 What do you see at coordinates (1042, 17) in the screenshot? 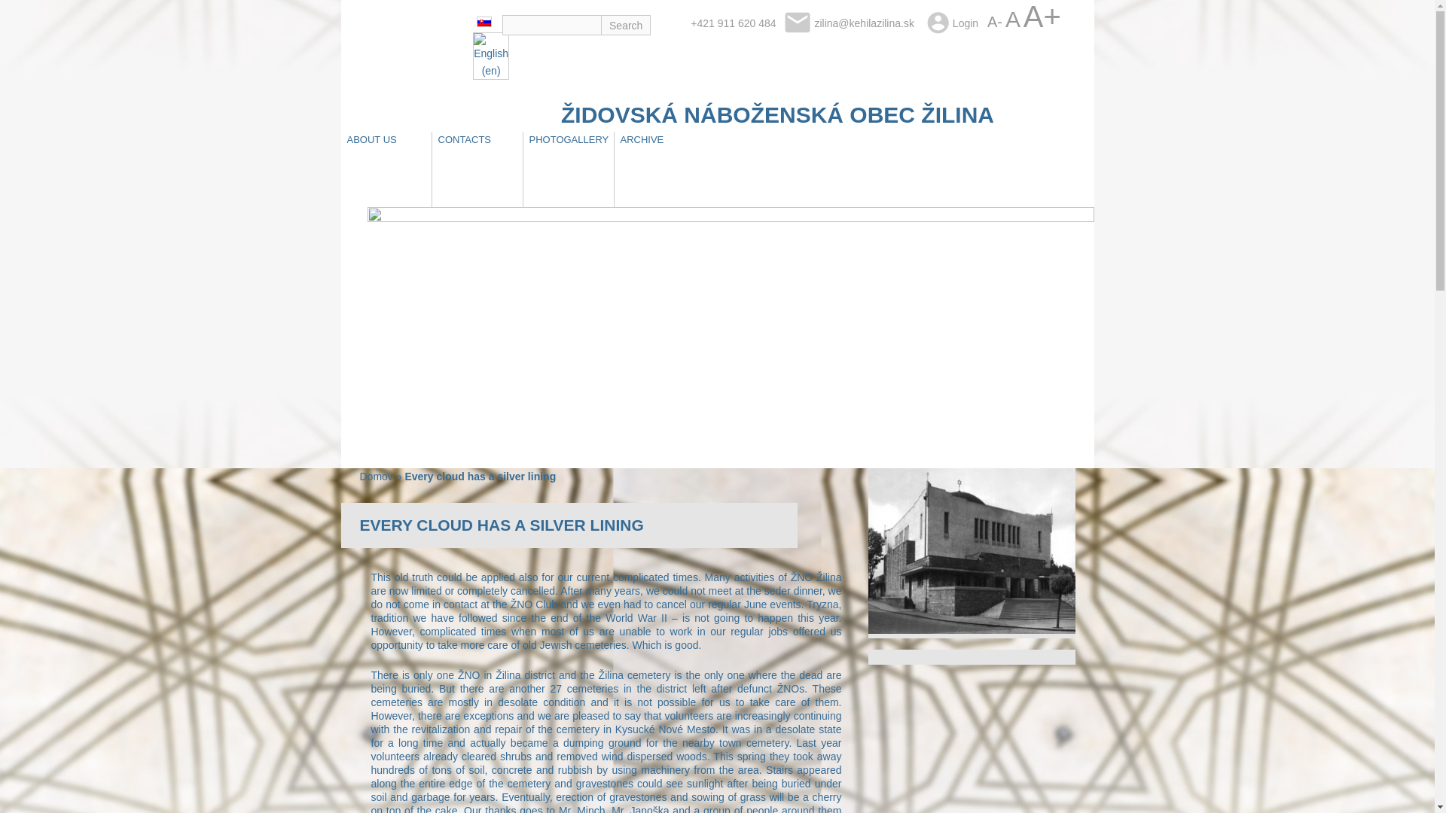
I see `Increase font size` at bounding box center [1042, 17].